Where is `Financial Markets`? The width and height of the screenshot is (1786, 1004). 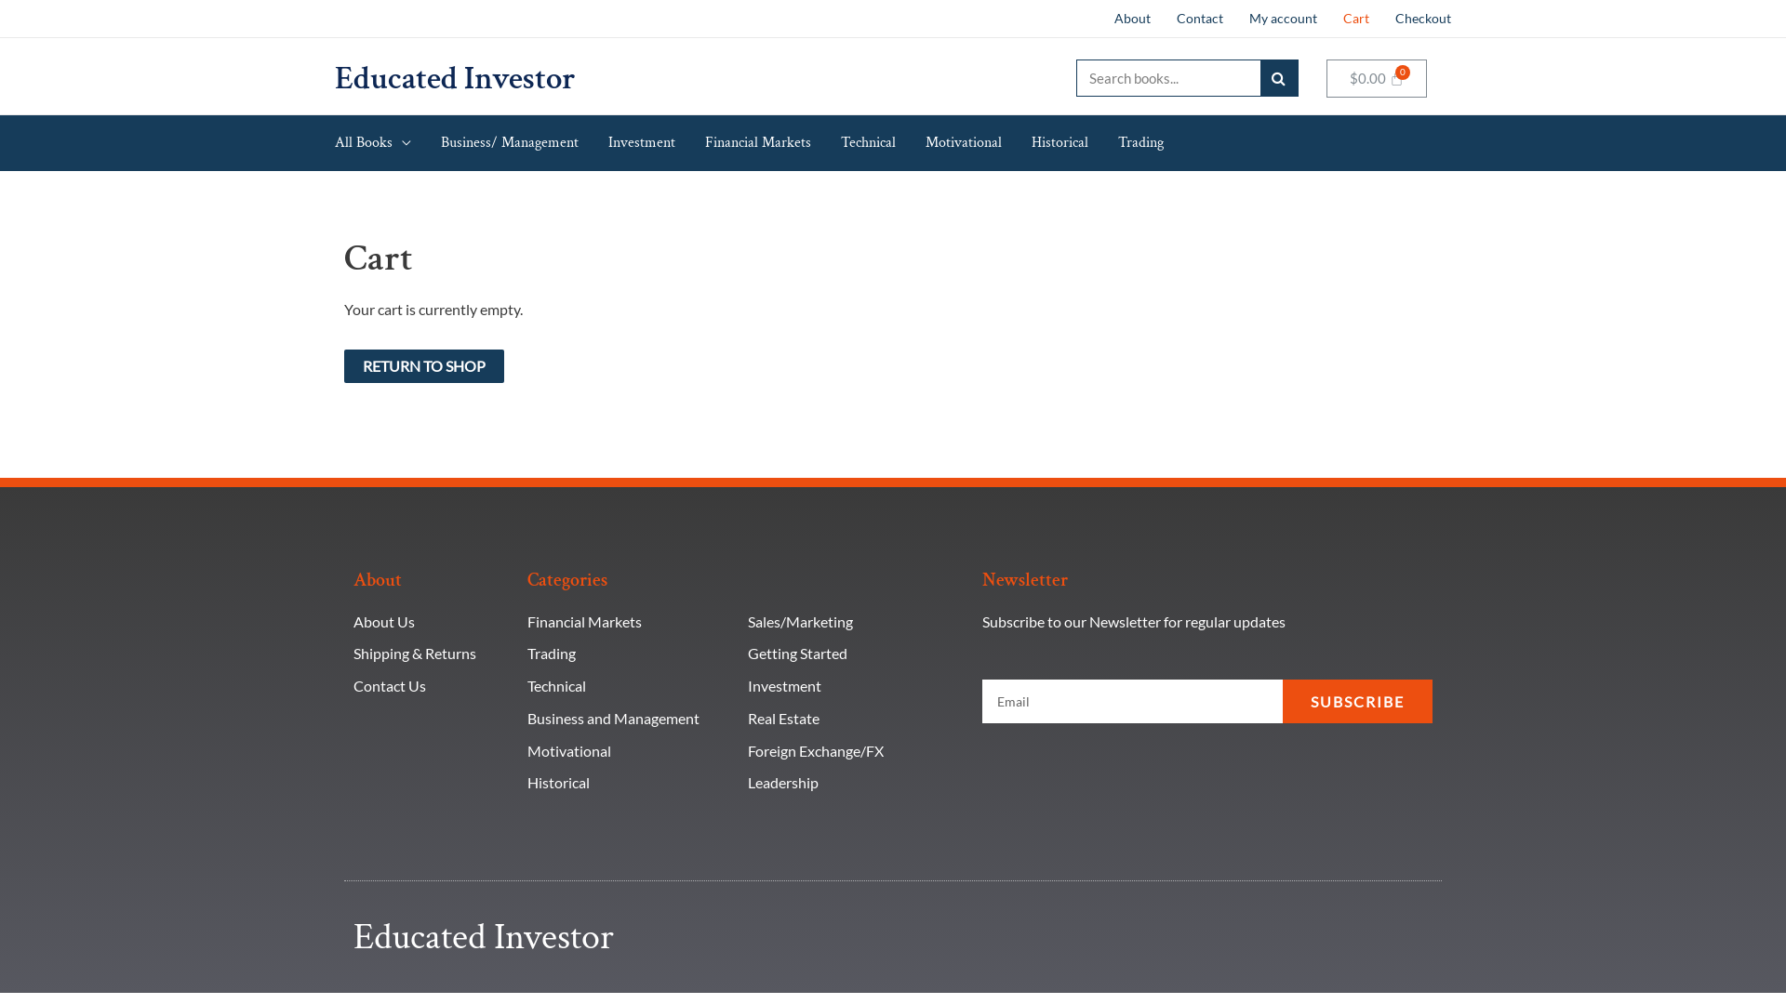
Financial Markets is located at coordinates (629, 622).